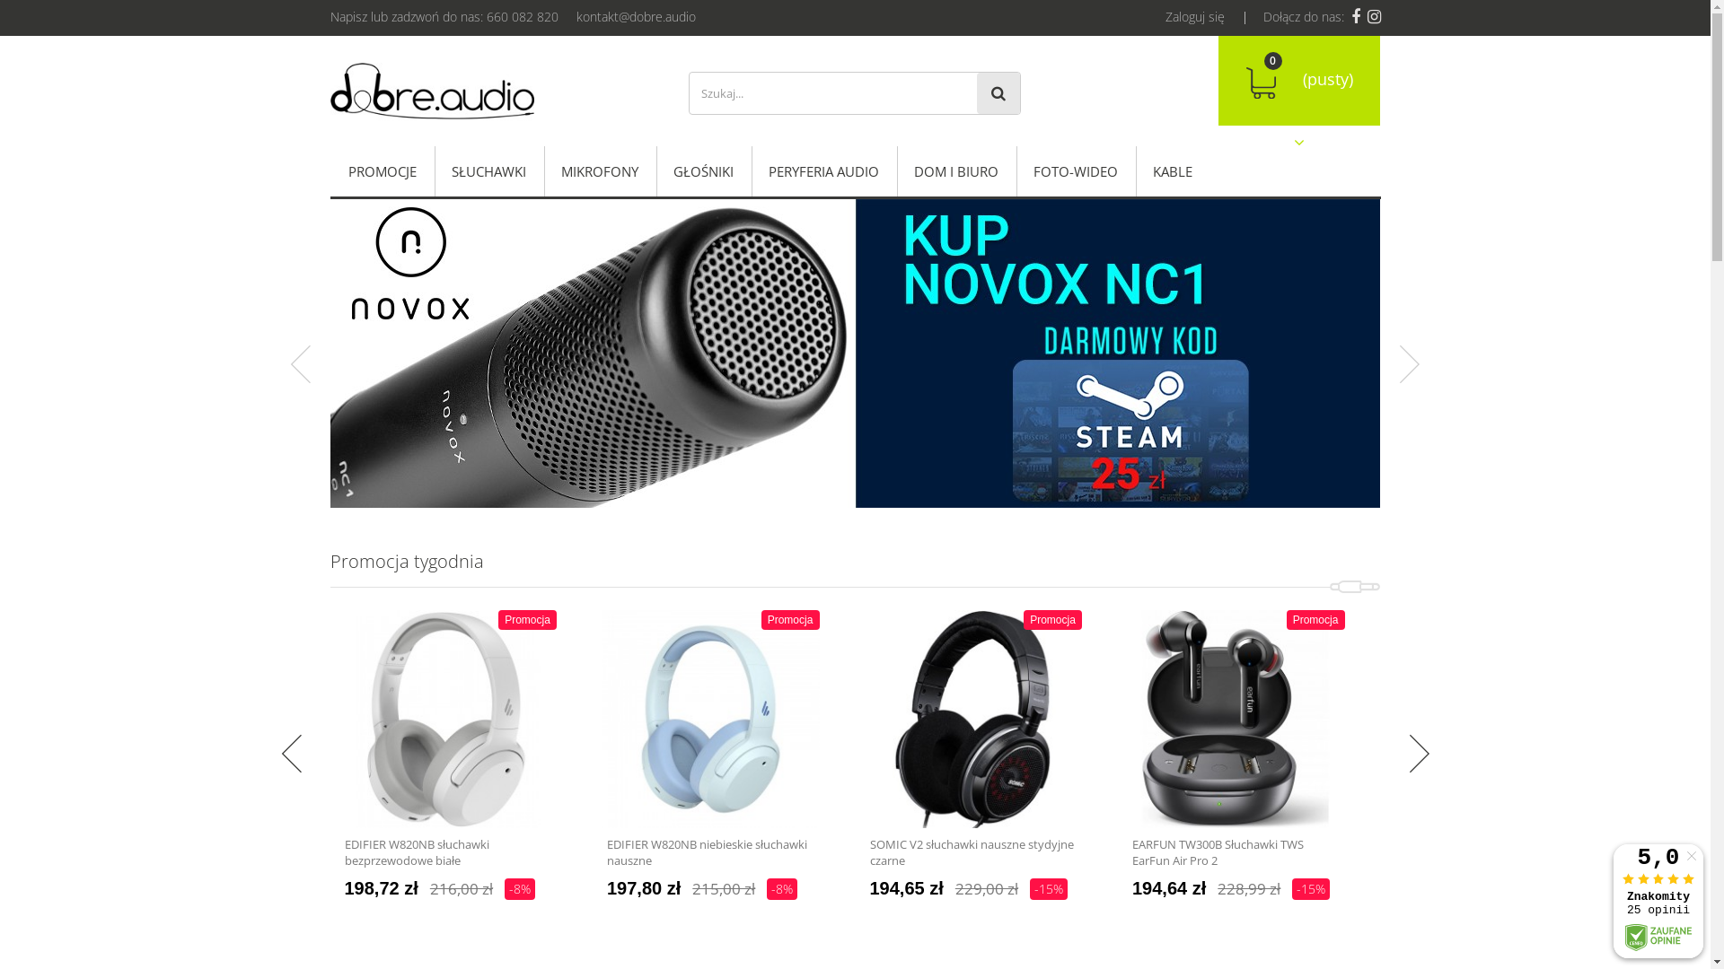  Describe the element at coordinates (1410, 364) in the screenshot. I see `Next` at that location.